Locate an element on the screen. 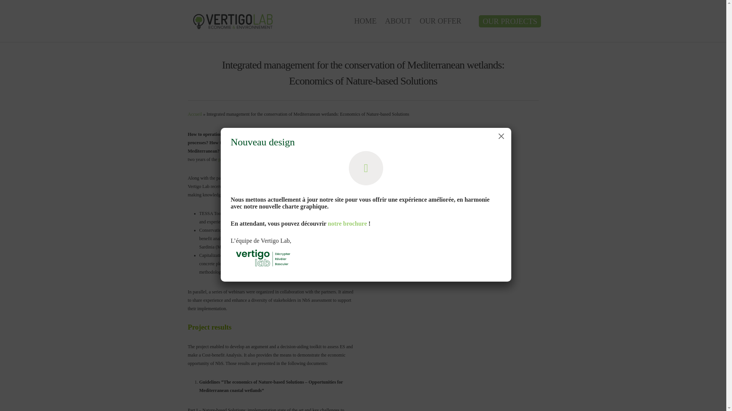 This screenshot has width=732, height=411. MEDSEA is located at coordinates (302, 178).